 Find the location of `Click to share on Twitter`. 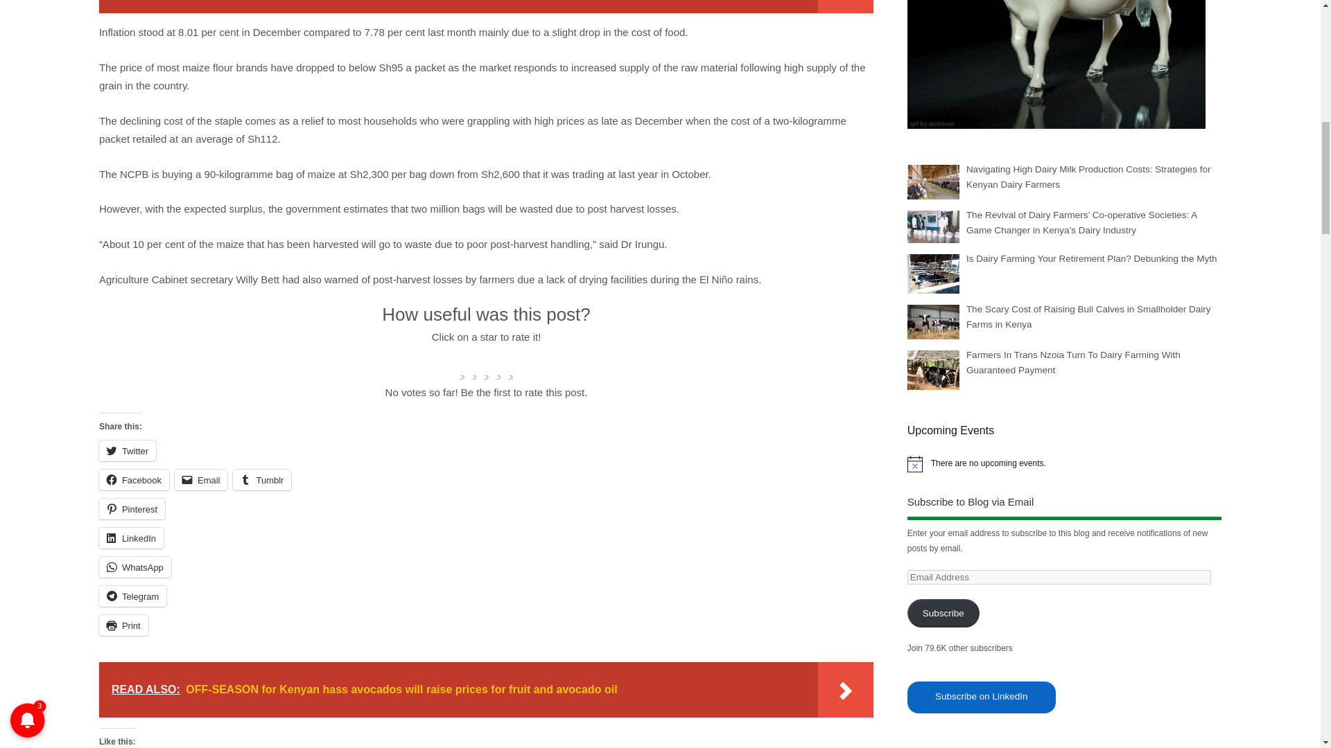

Click to share on Twitter is located at coordinates (127, 451).